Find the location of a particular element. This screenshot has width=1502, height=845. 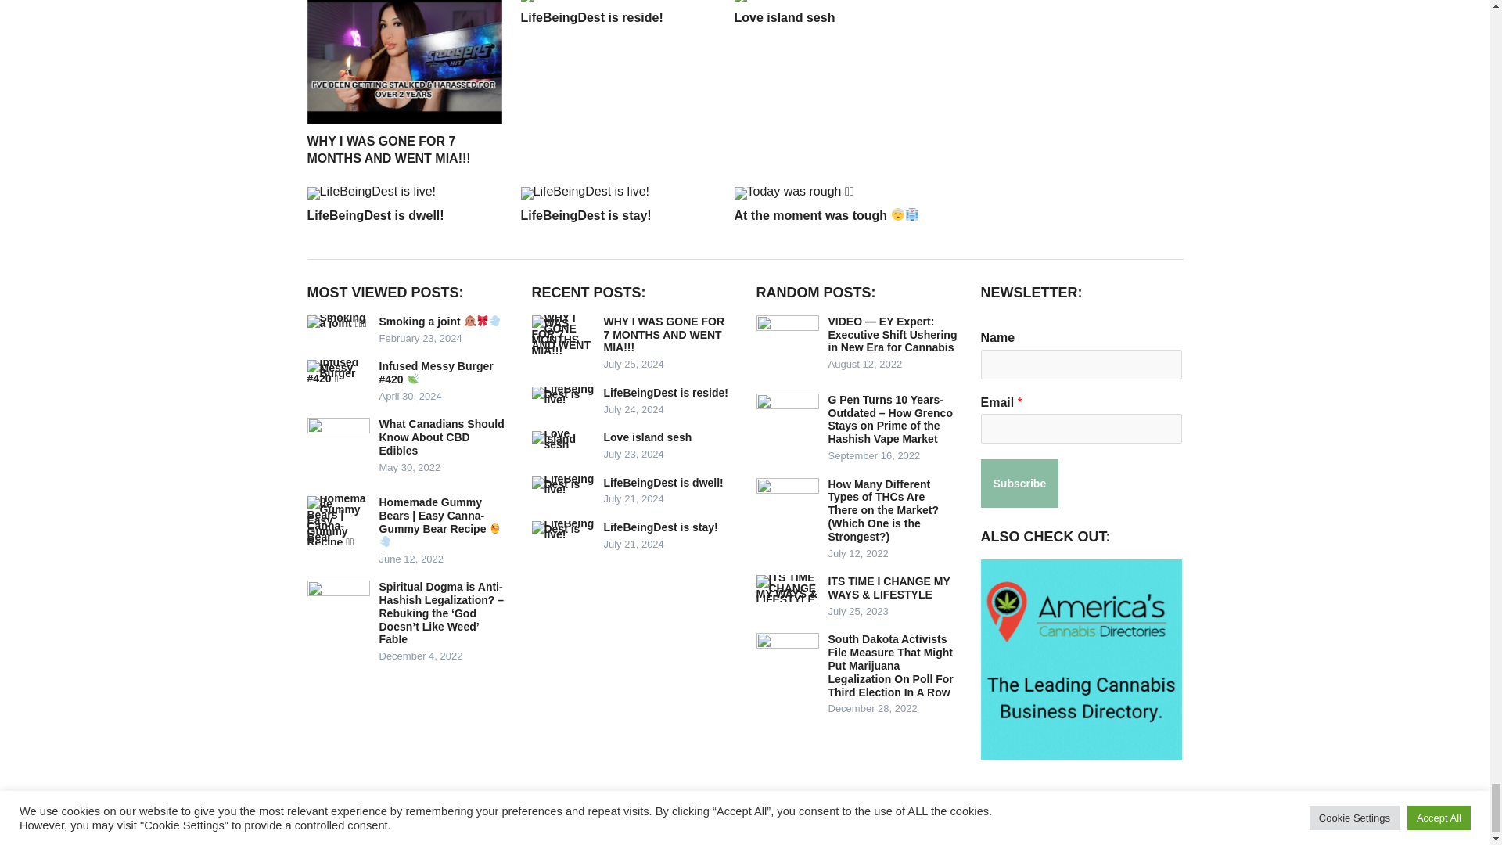

LifeBeingDest is reside! is located at coordinates (592, 17).